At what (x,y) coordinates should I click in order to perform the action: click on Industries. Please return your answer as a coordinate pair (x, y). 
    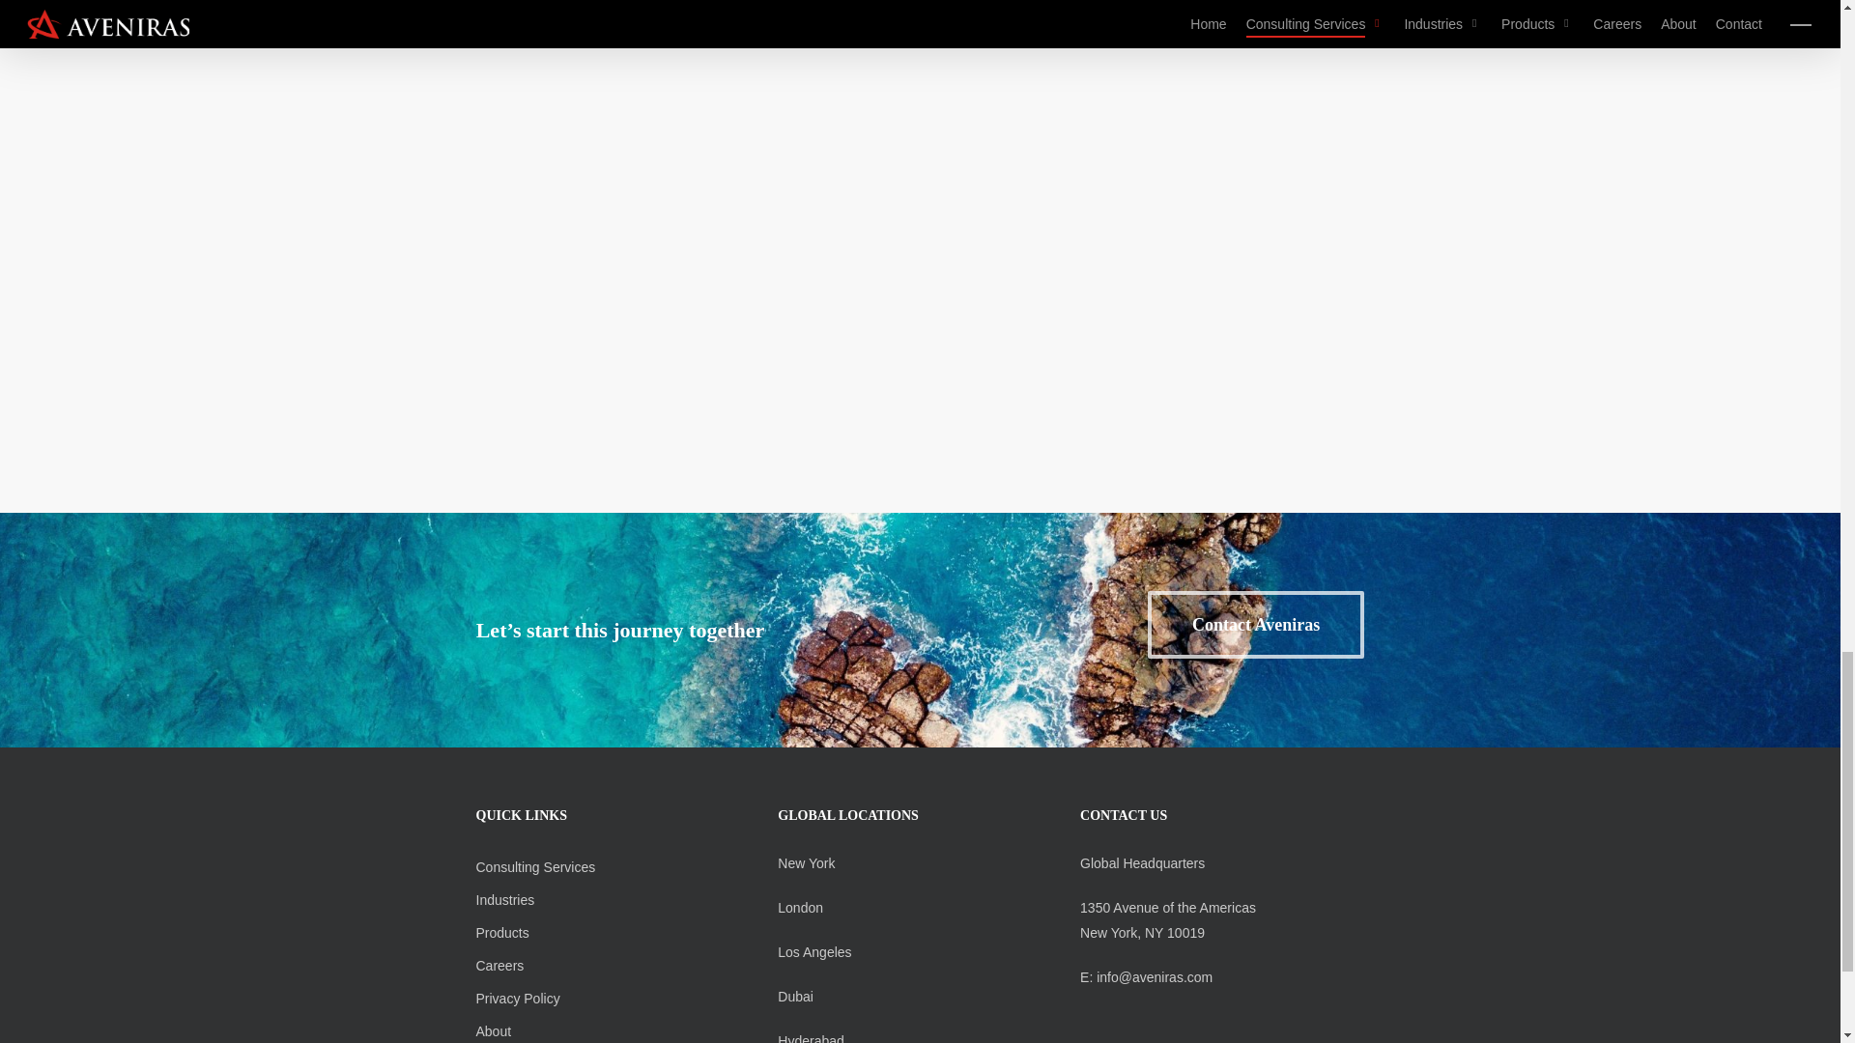
    Looking at the image, I should click on (504, 900).